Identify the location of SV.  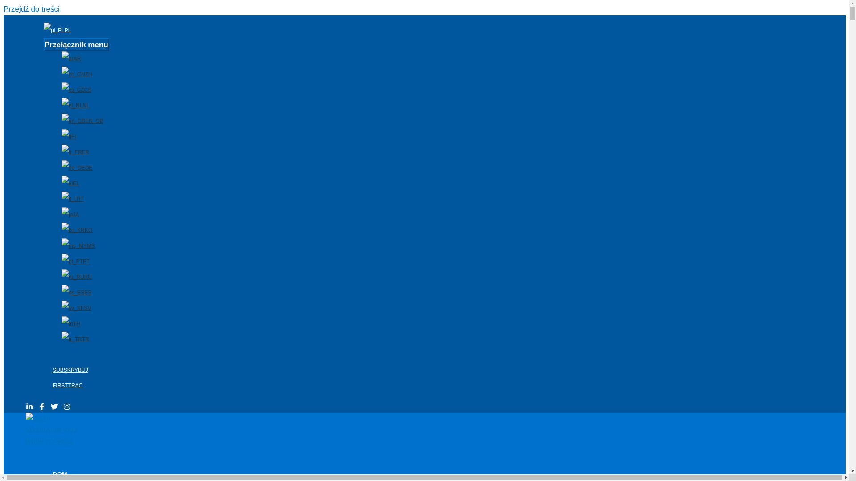
(86, 308).